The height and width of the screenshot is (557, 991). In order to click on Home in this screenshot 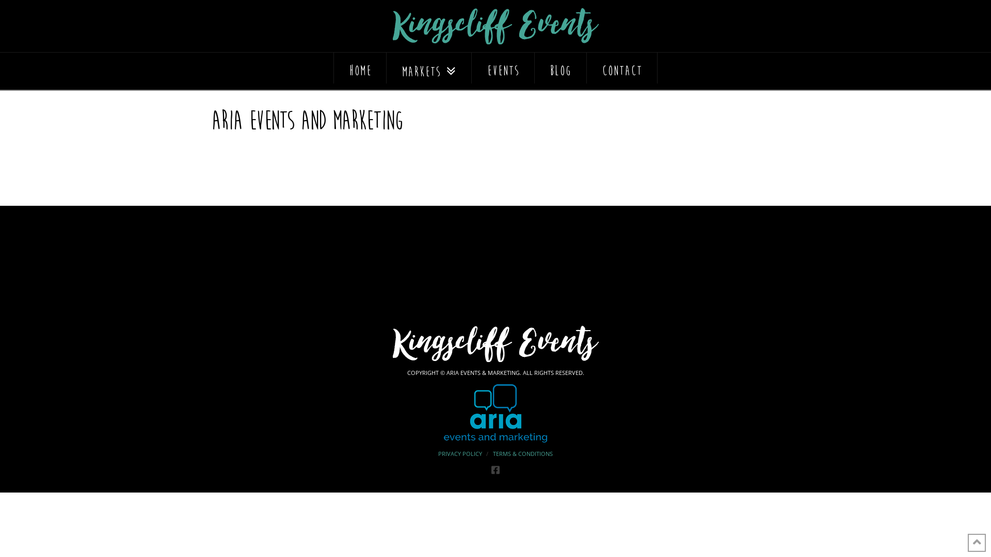, I will do `click(360, 68)`.